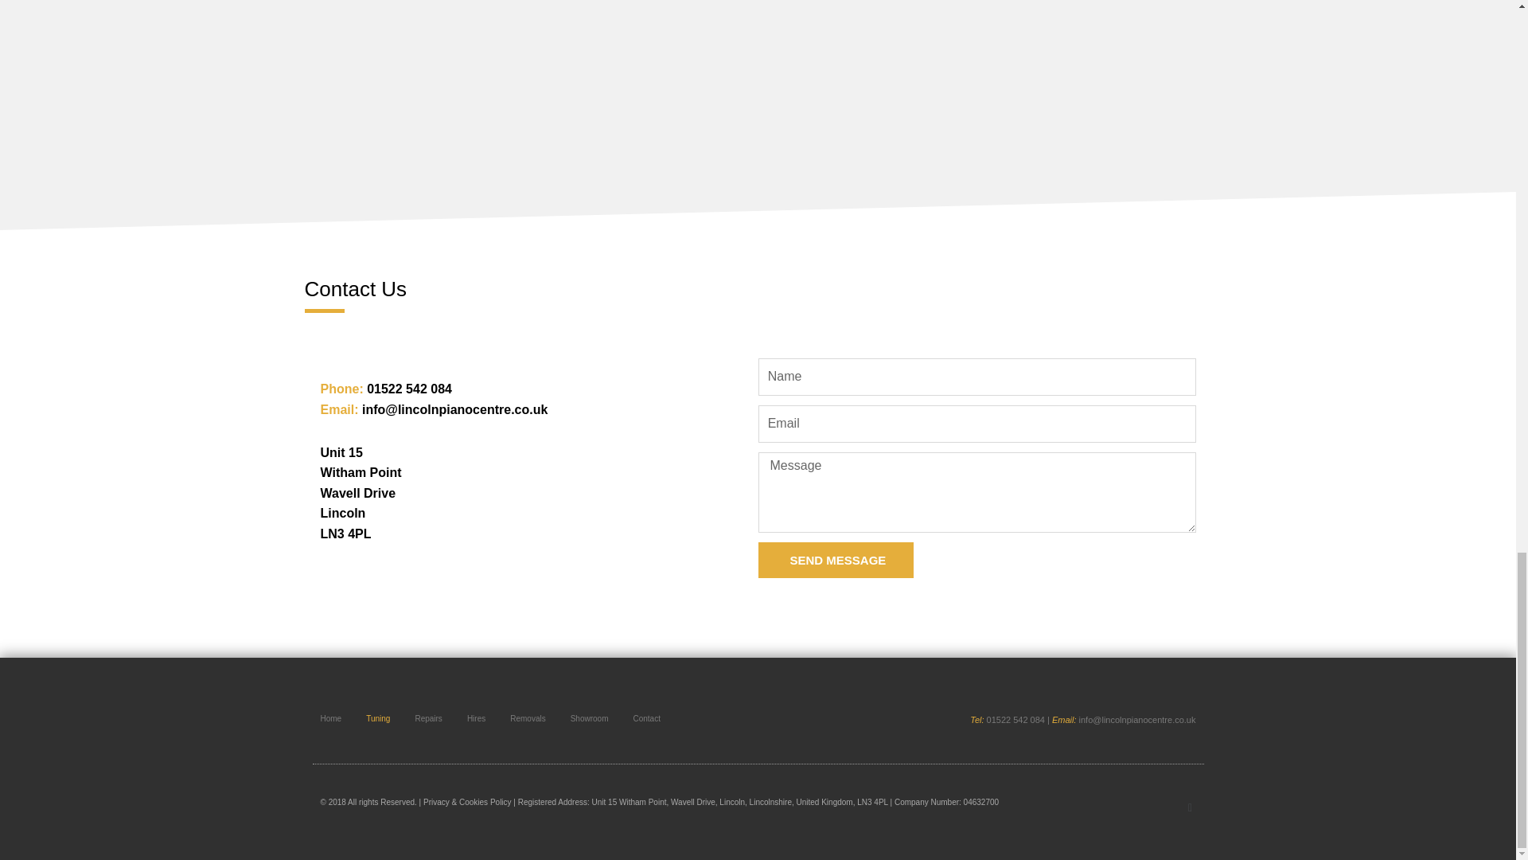  What do you see at coordinates (589, 718) in the screenshot?
I see `Showroom` at bounding box center [589, 718].